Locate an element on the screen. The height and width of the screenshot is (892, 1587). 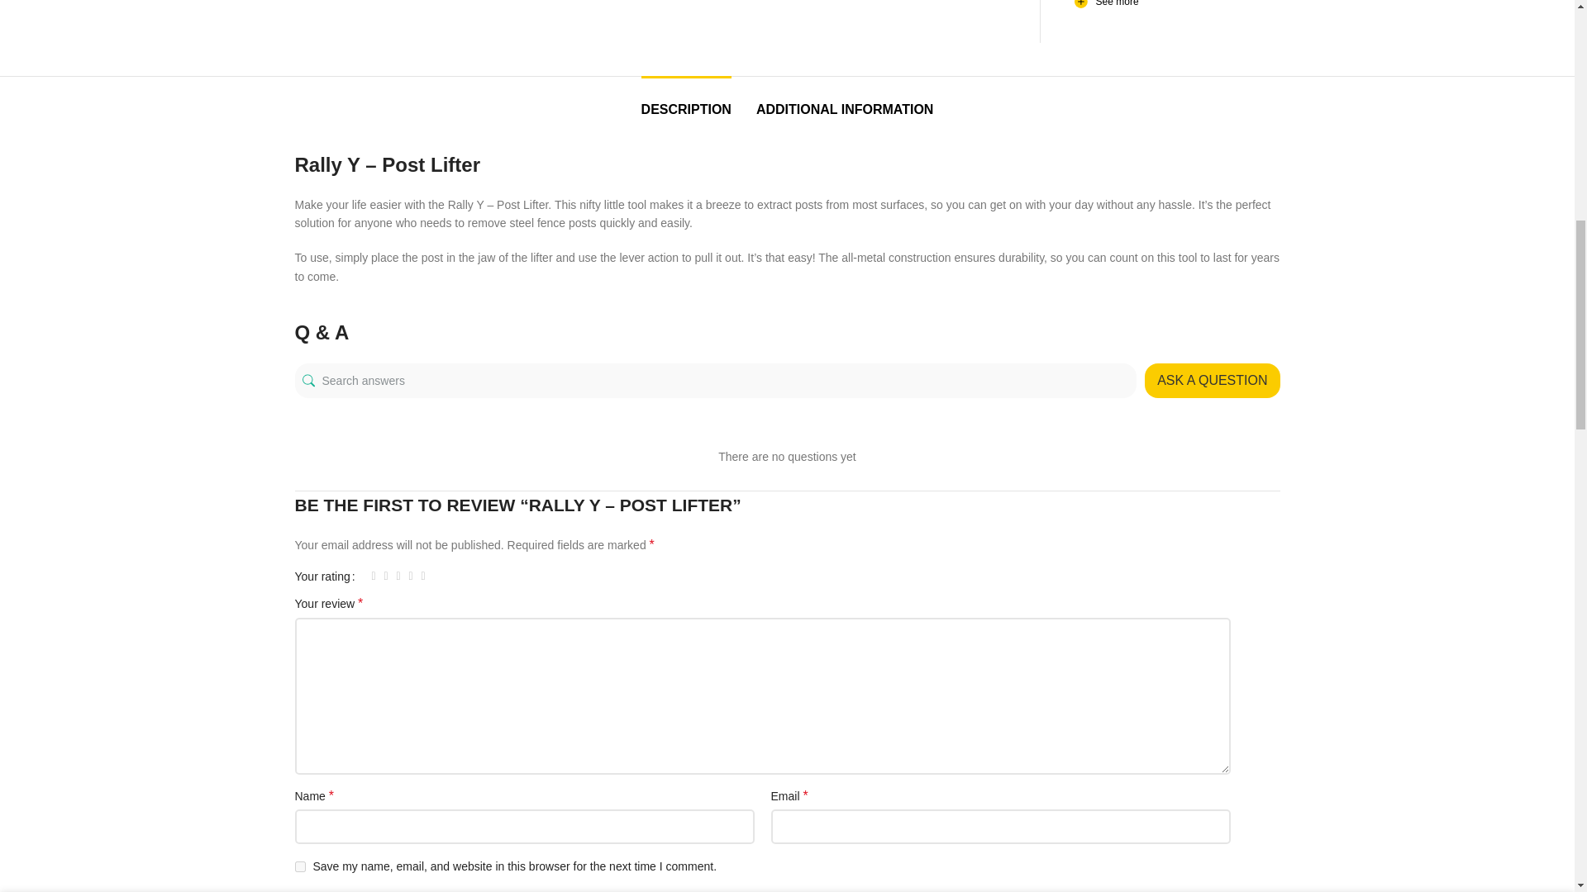
1 is located at coordinates (1070, 36).